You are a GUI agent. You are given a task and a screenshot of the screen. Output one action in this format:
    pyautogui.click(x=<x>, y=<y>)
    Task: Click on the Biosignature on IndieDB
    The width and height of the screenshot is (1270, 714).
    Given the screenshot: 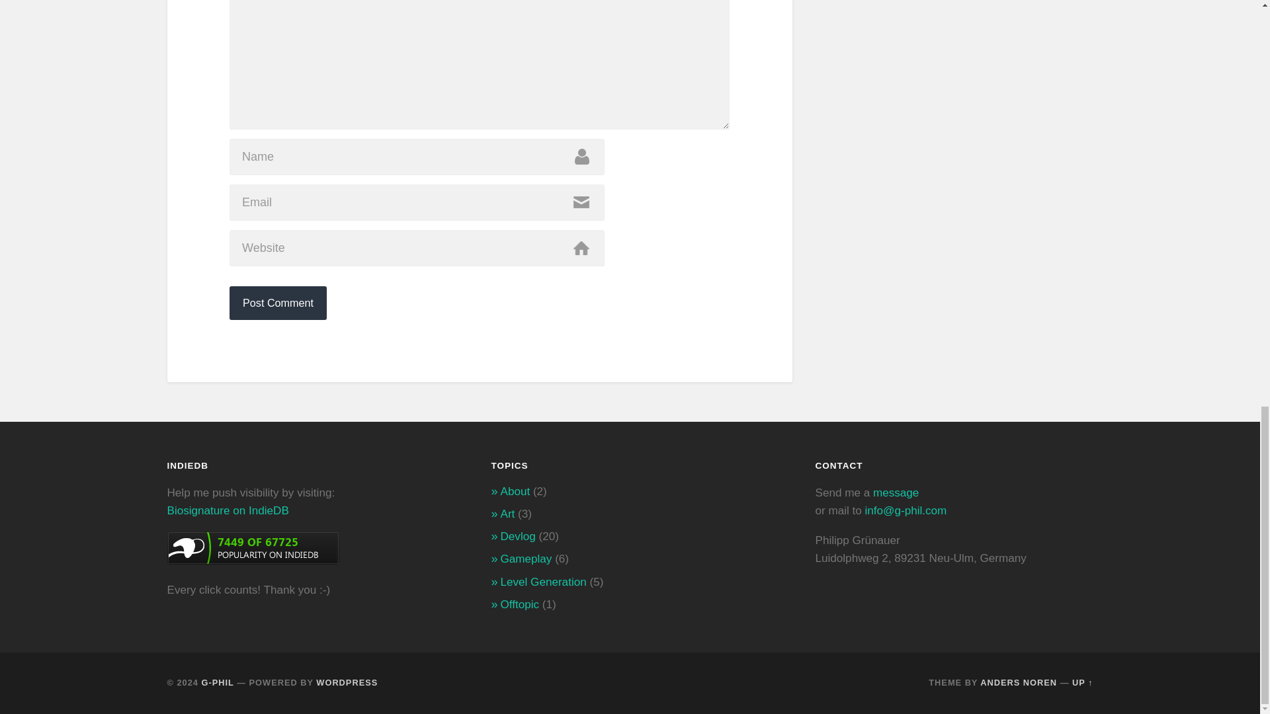 What is the action you would take?
    pyautogui.click(x=227, y=510)
    